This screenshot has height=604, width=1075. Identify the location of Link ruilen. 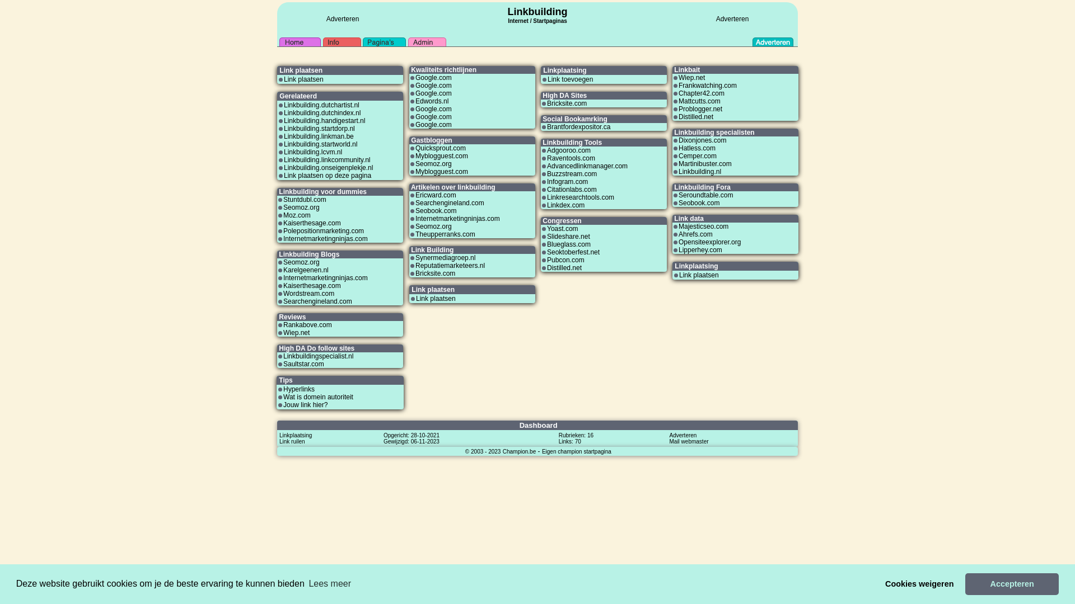
(292, 441).